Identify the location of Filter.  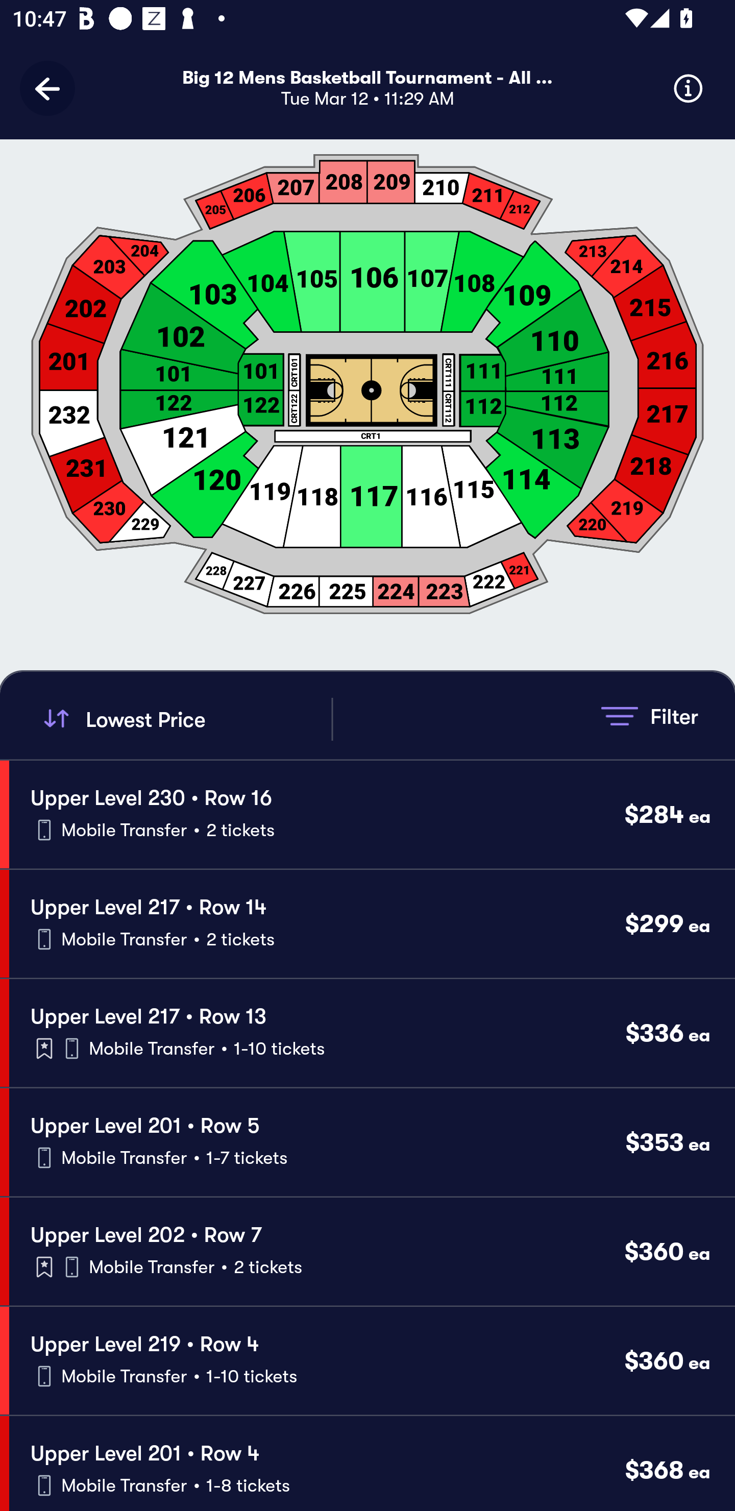
(649, 716).